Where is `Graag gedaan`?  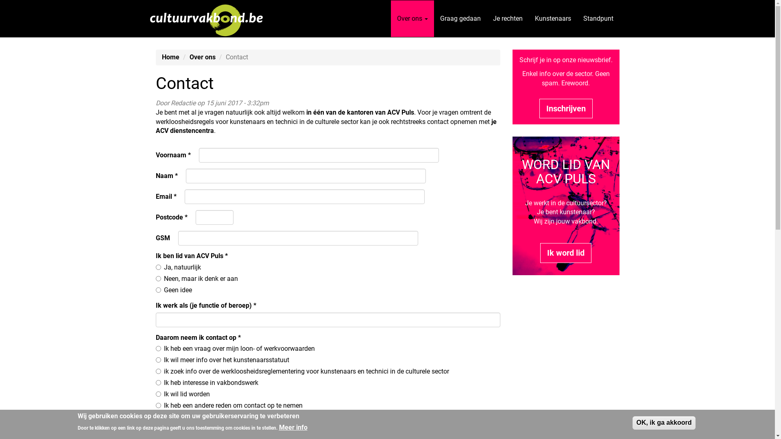 Graag gedaan is located at coordinates (460, 19).